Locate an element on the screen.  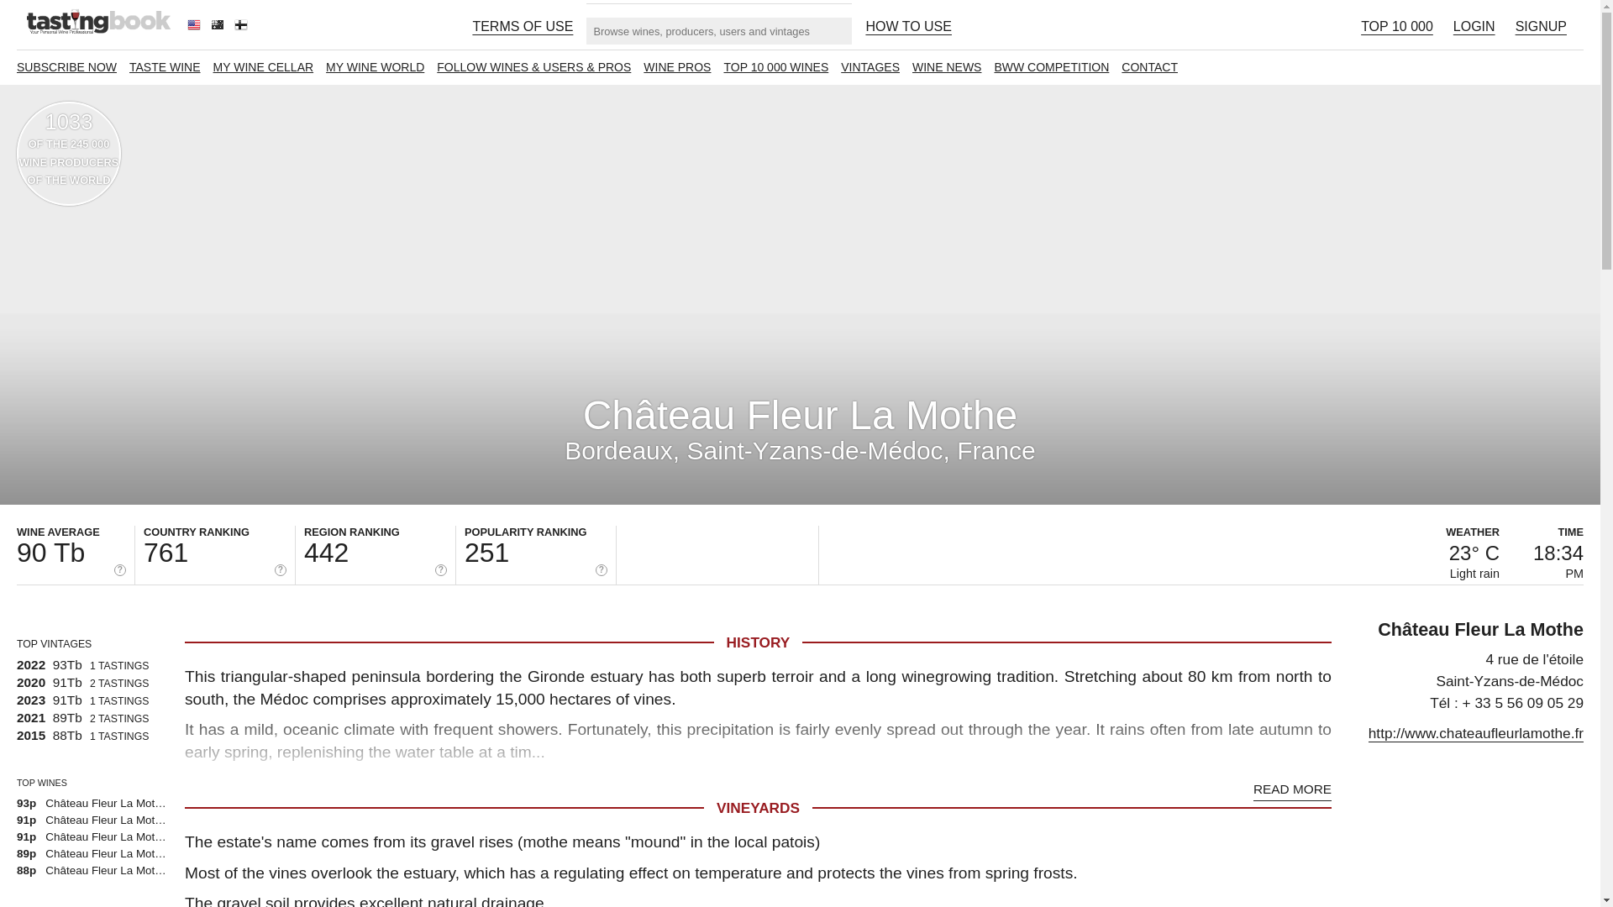
TASTE WINE is located at coordinates (165, 67).